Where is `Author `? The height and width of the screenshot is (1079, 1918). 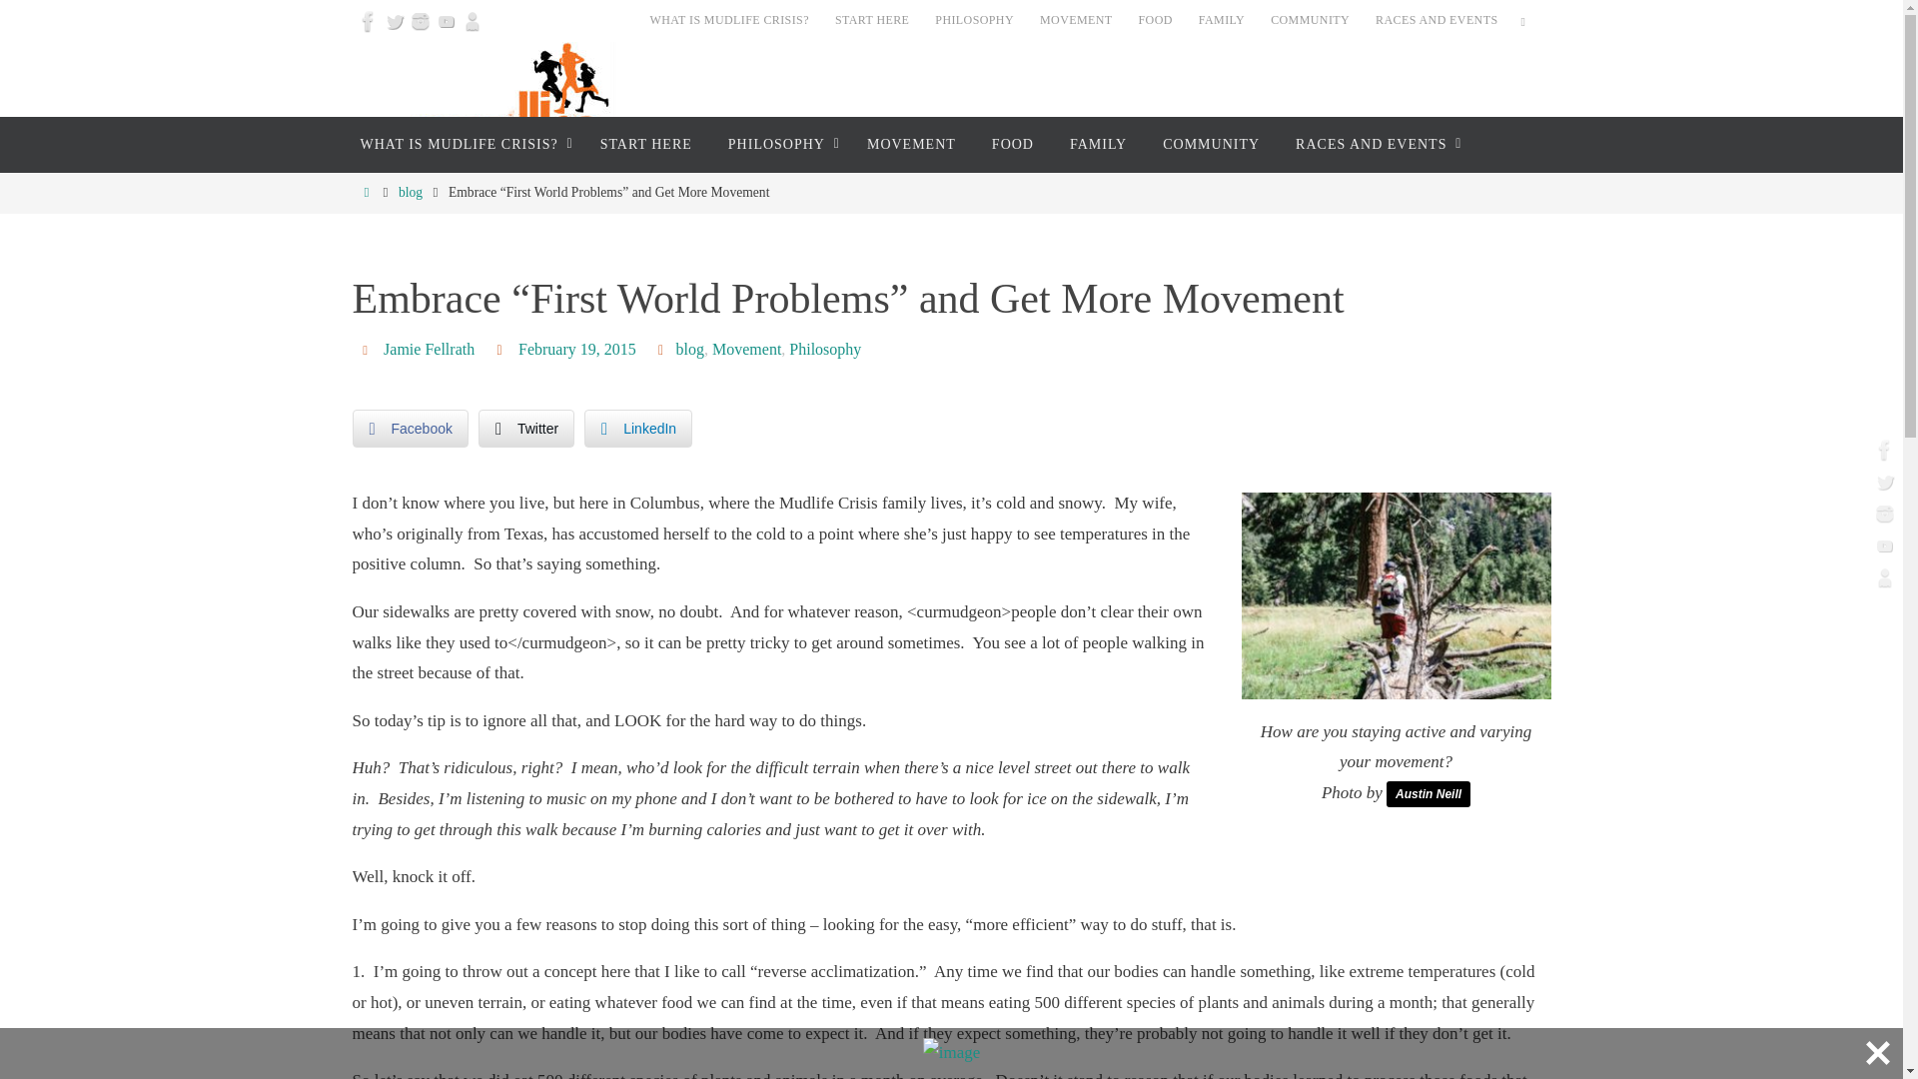 Author  is located at coordinates (368, 349).